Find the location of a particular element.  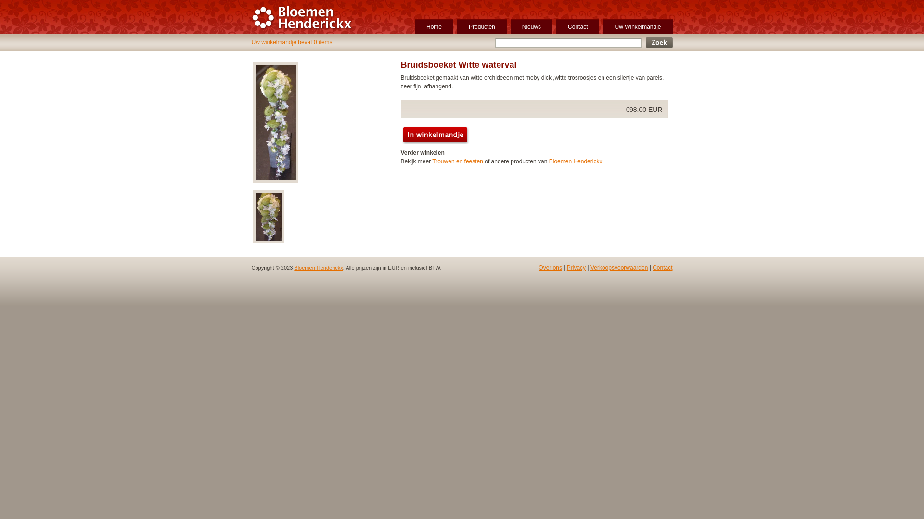

Home is located at coordinates (434, 27).